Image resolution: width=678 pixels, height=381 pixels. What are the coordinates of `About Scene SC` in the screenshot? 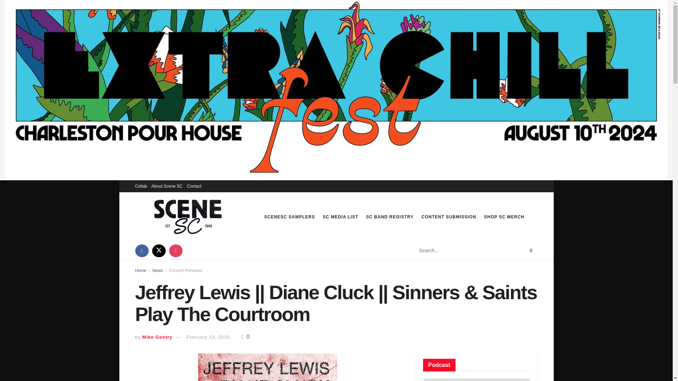 It's located at (167, 186).